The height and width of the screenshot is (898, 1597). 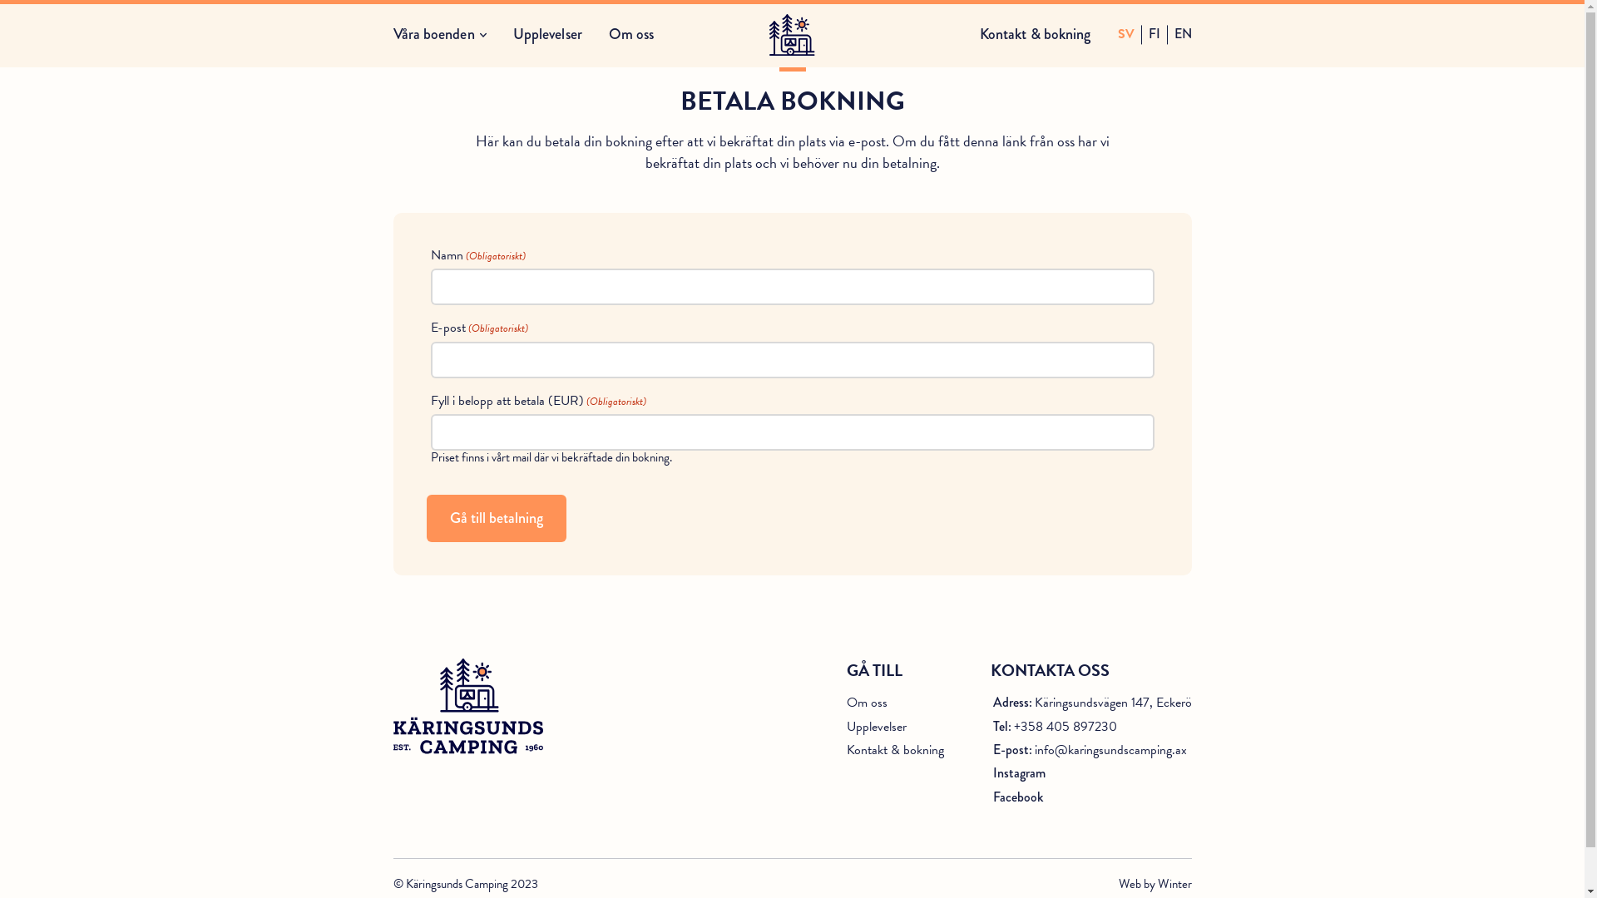 I want to click on Kontakt & bokning, so click(x=895, y=750).